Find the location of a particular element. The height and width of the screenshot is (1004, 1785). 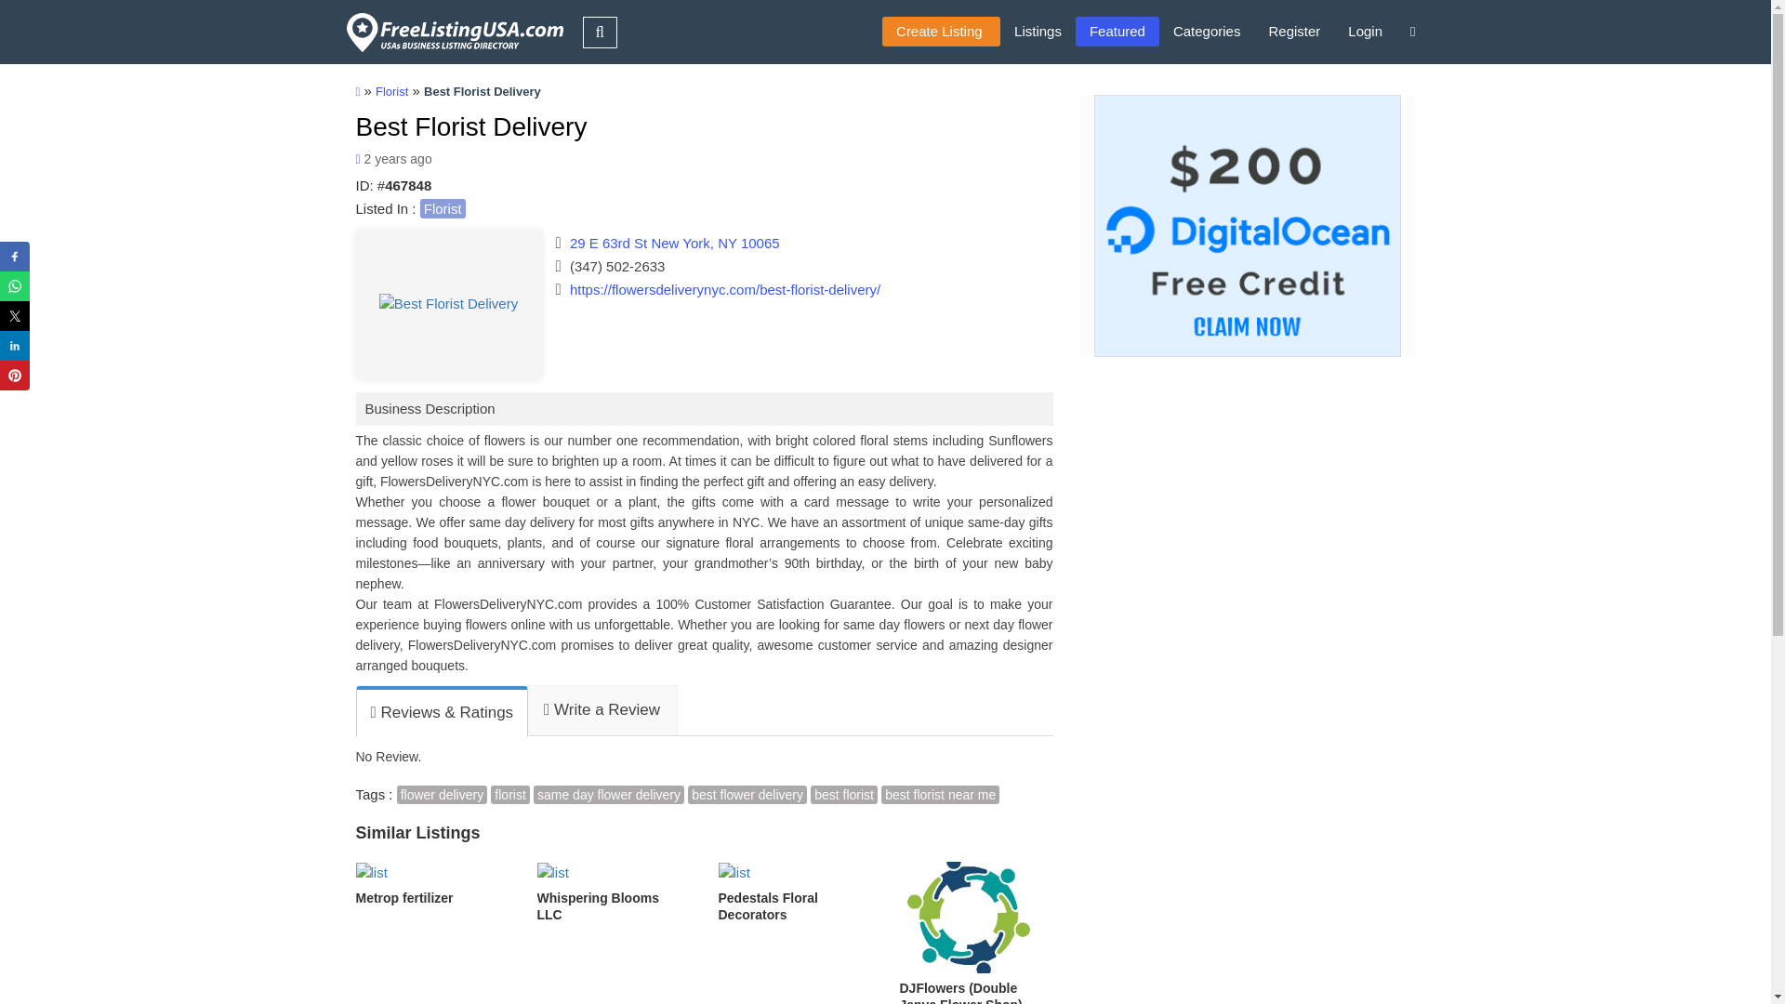

Login is located at coordinates (1365, 32).